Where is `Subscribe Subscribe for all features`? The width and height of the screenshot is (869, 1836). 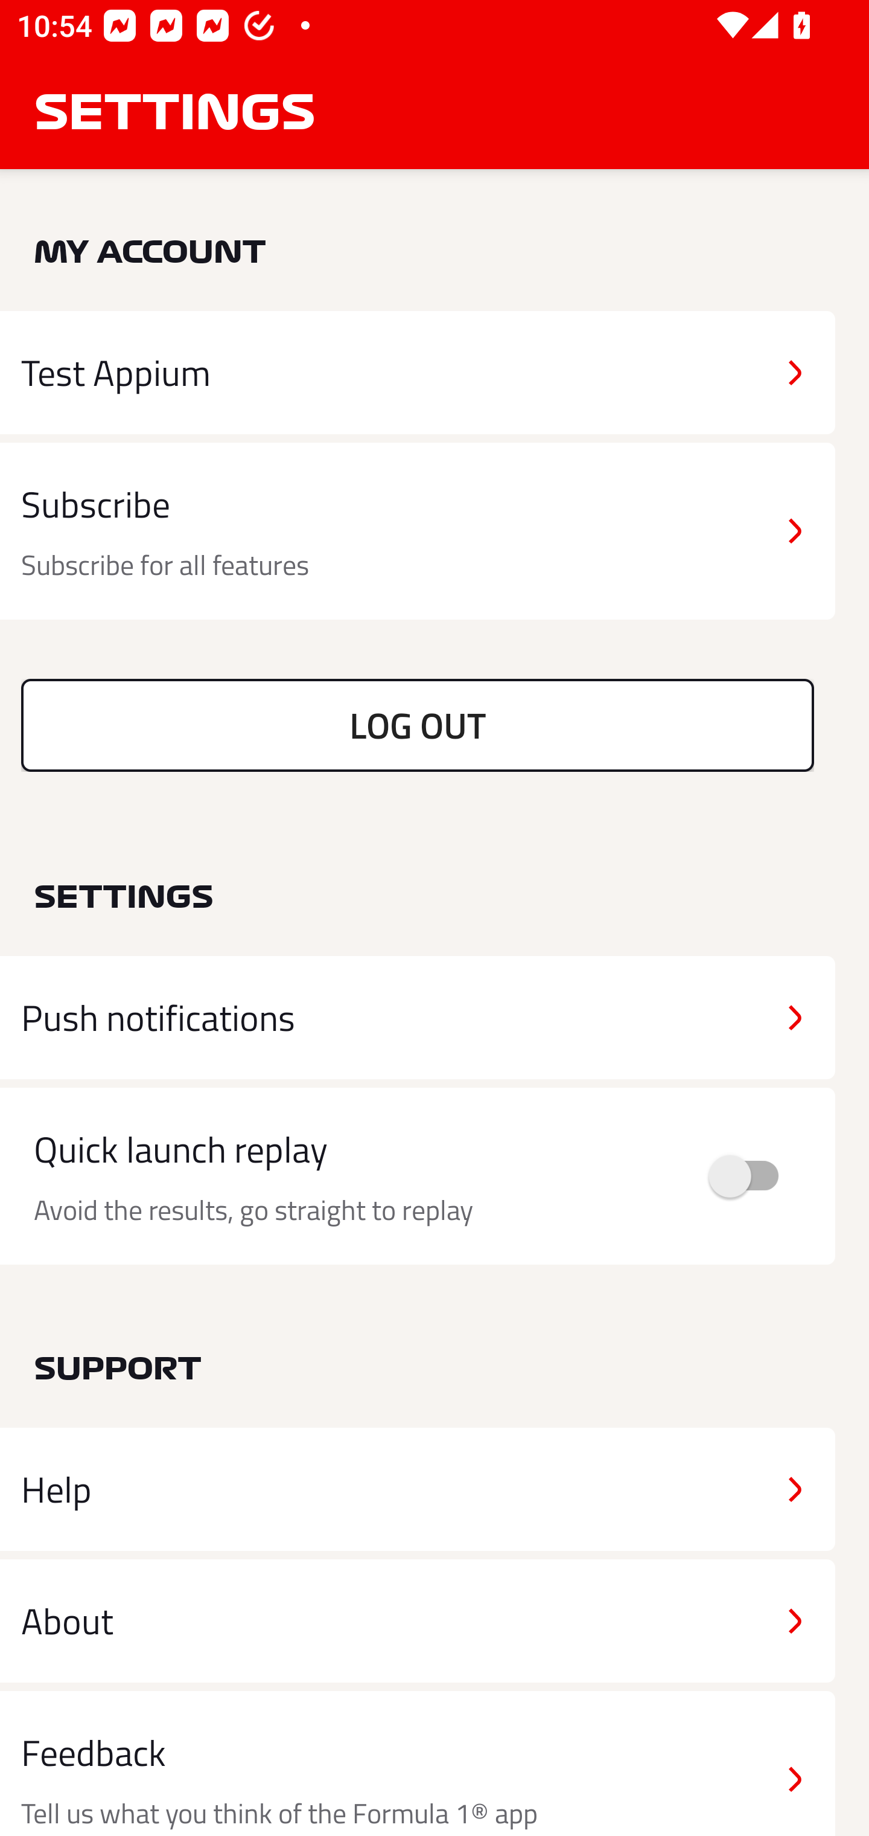 Subscribe Subscribe for all features is located at coordinates (418, 531).